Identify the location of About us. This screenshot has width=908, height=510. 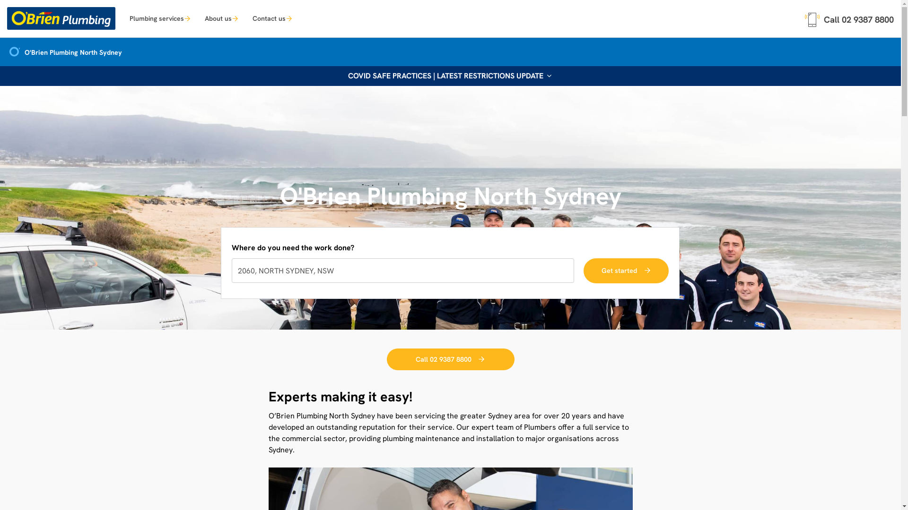
(221, 18).